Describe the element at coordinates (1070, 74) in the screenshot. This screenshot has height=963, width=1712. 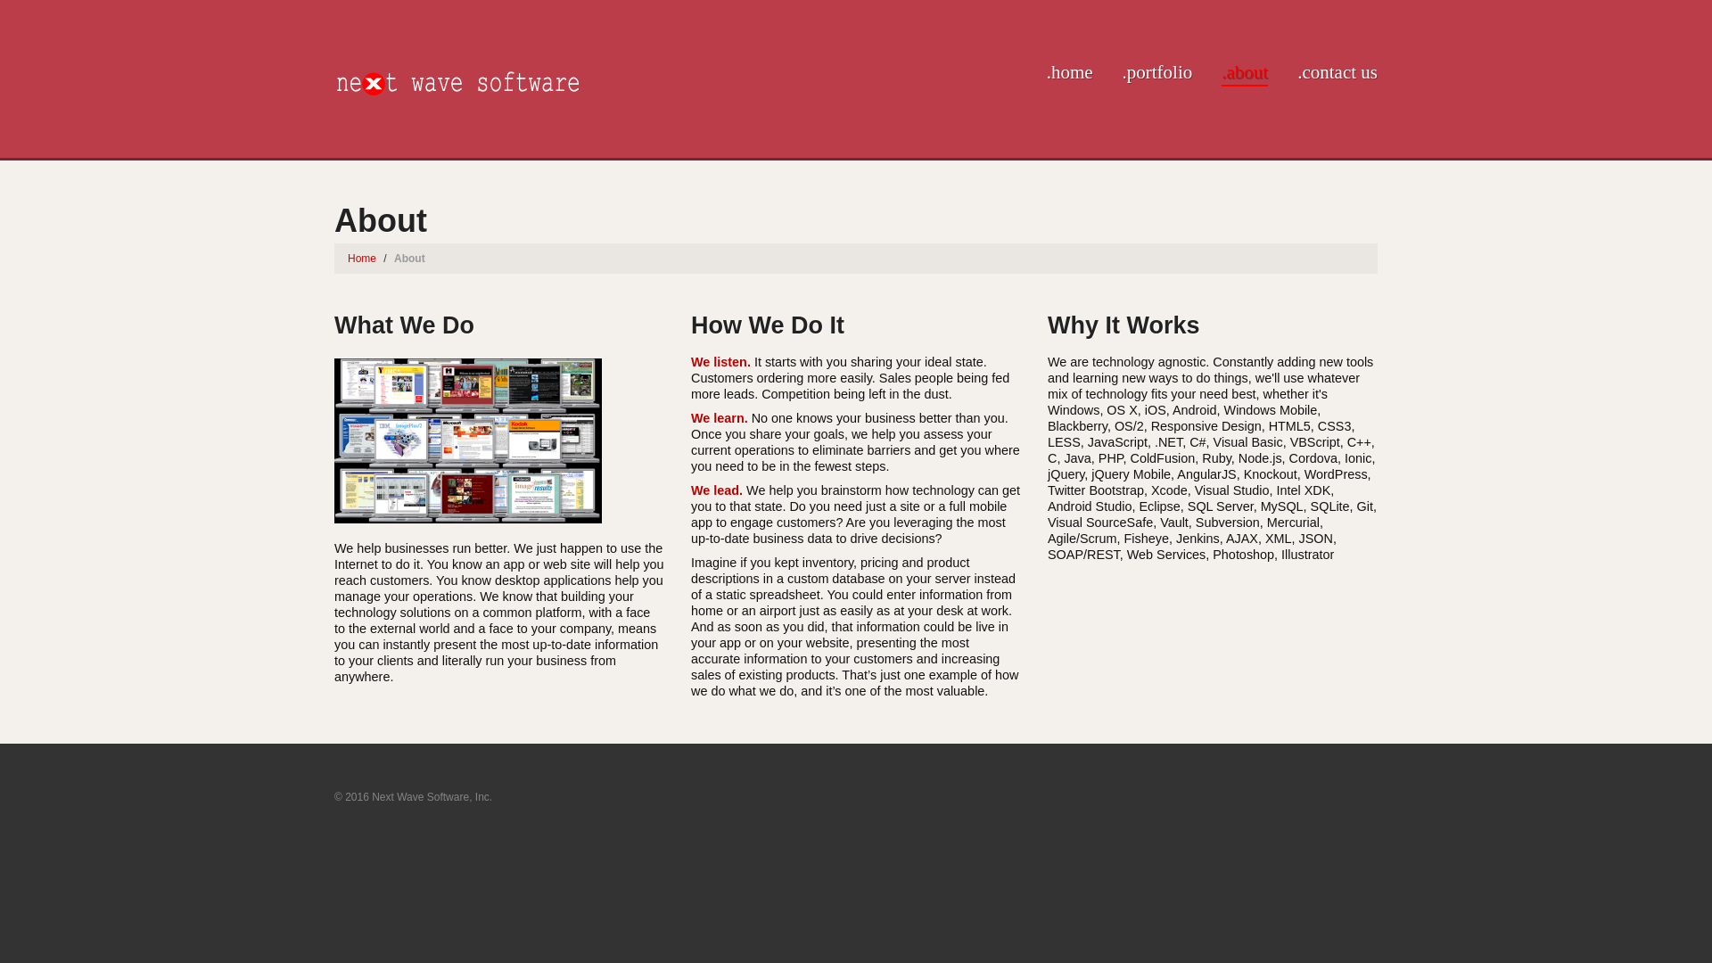
I see `home` at that location.